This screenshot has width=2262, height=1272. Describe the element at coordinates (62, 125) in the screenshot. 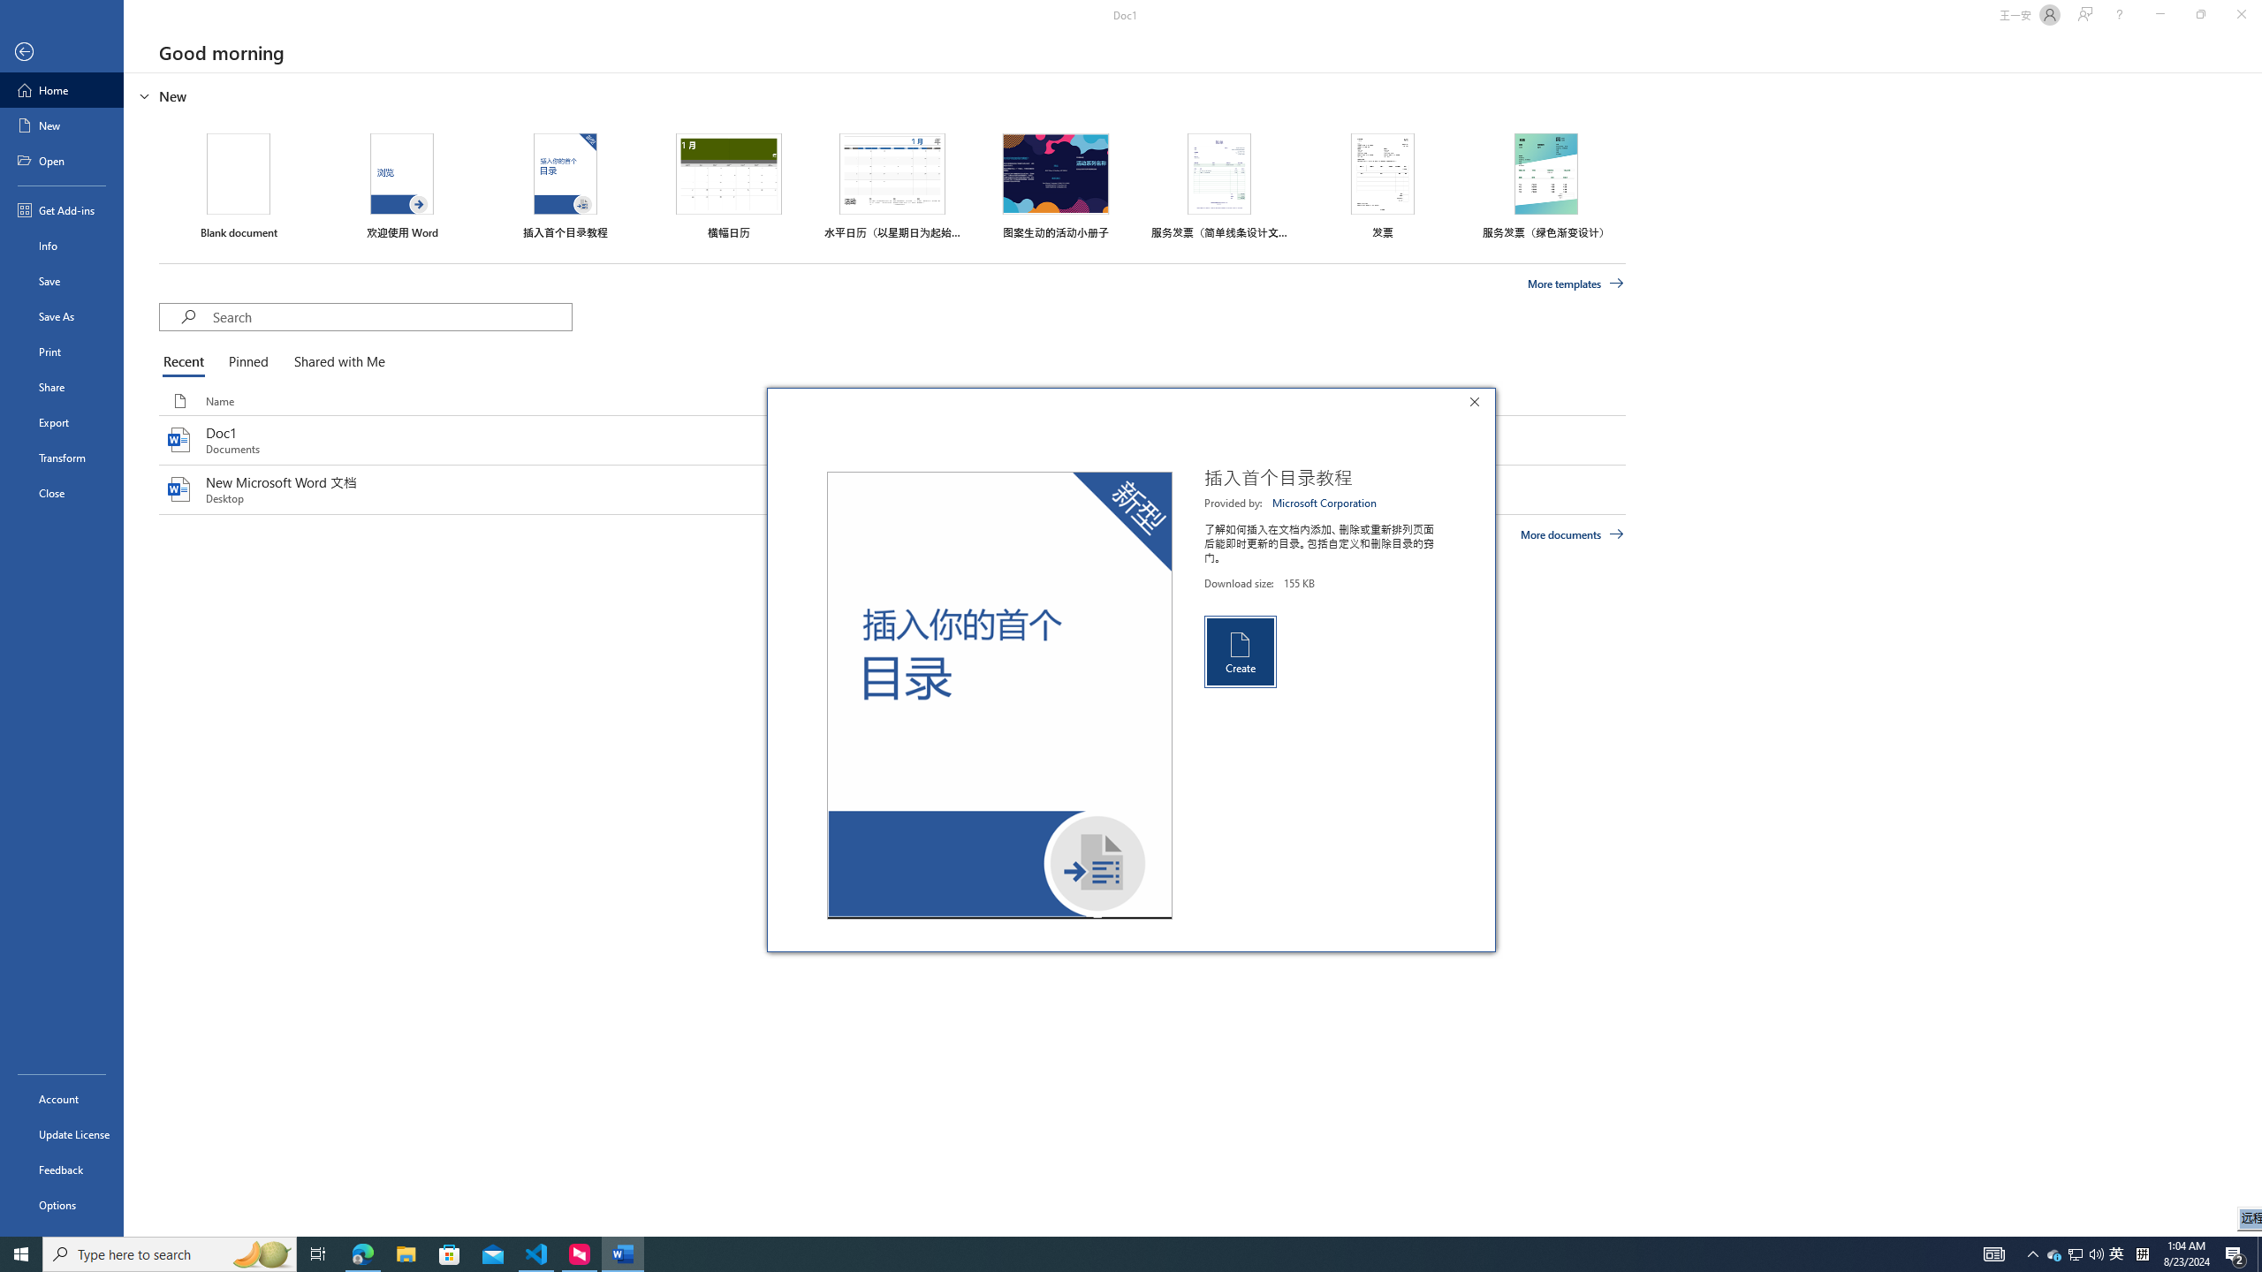

I see `New` at that location.